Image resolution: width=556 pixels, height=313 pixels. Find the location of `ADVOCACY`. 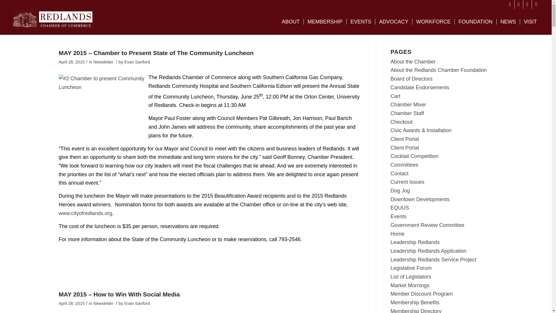

ADVOCACY is located at coordinates (393, 21).